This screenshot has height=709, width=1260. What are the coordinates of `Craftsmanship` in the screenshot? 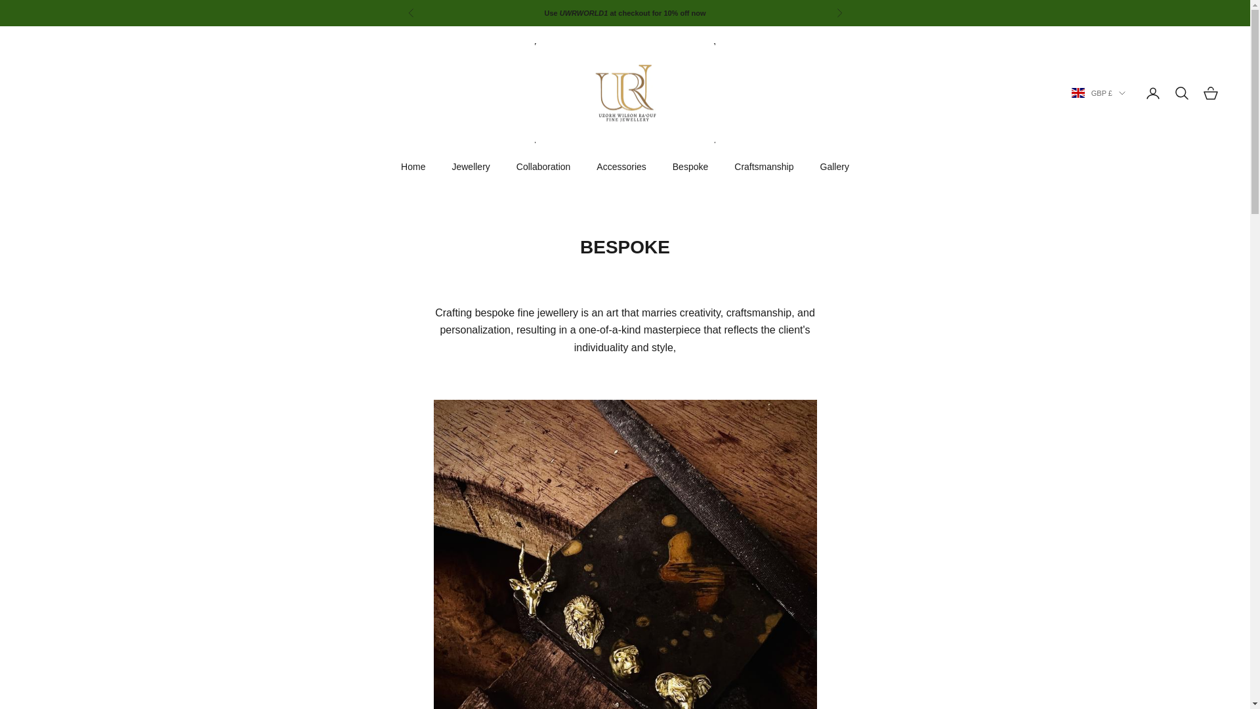 It's located at (764, 167).